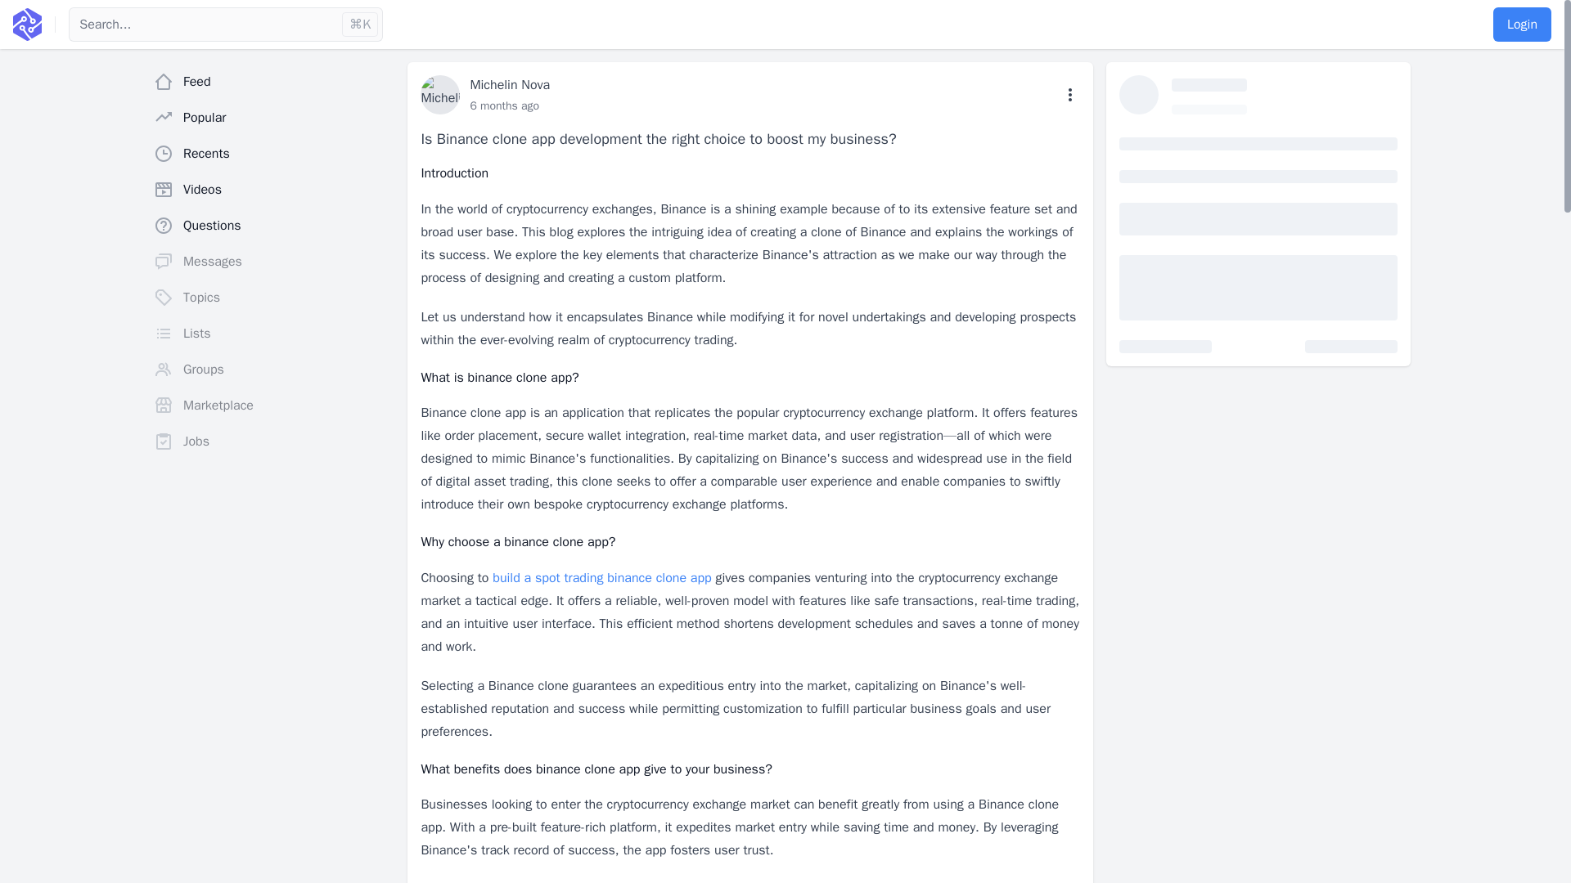 This screenshot has width=1571, height=883. I want to click on Recents, so click(273, 154).